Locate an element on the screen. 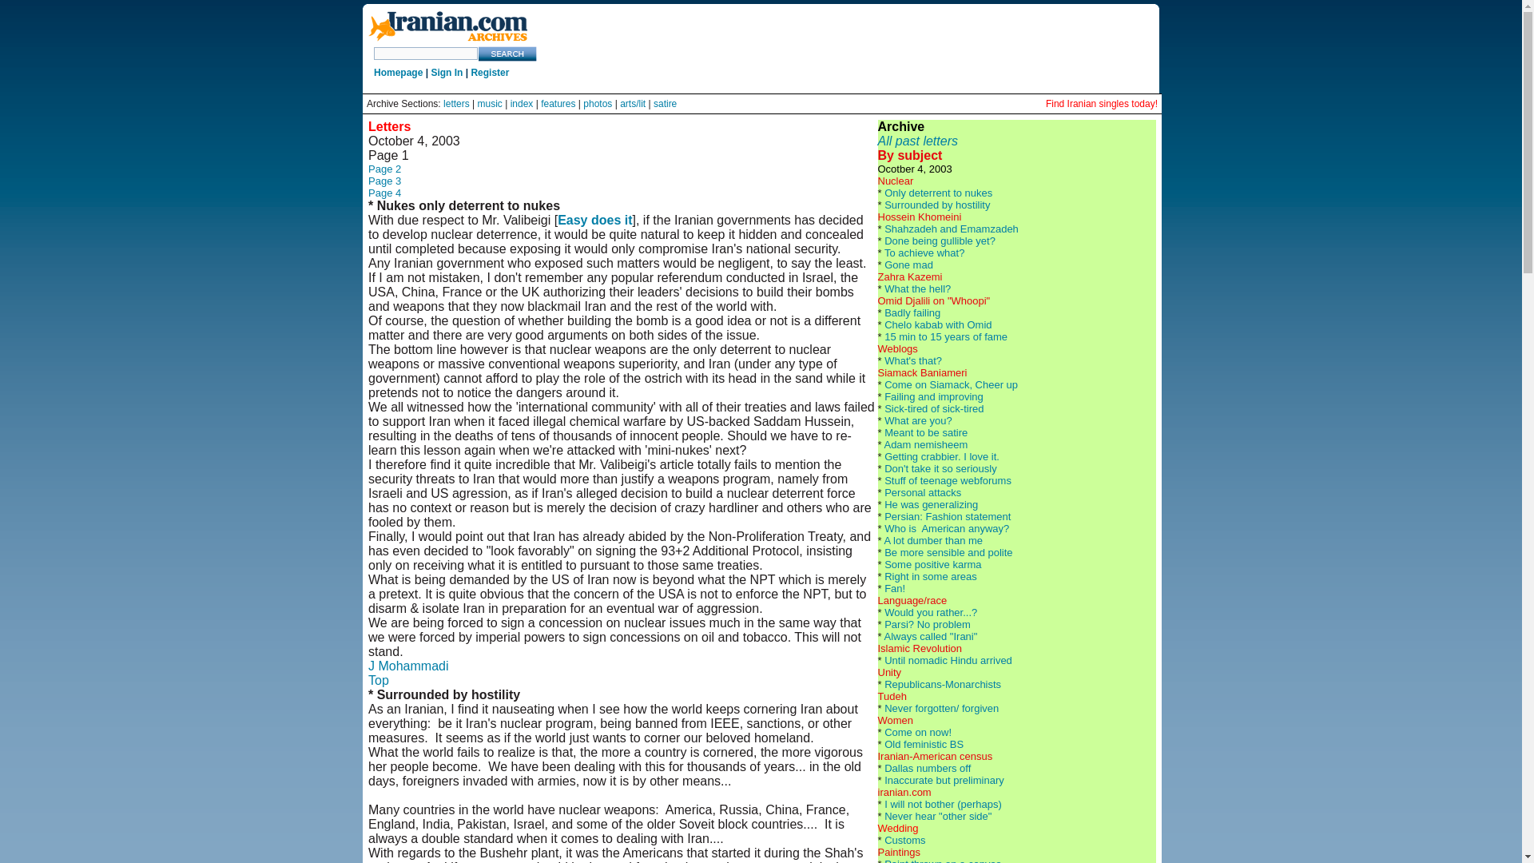 This screenshot has width=1534, height=863. letters is located at coordinates (455, 104).